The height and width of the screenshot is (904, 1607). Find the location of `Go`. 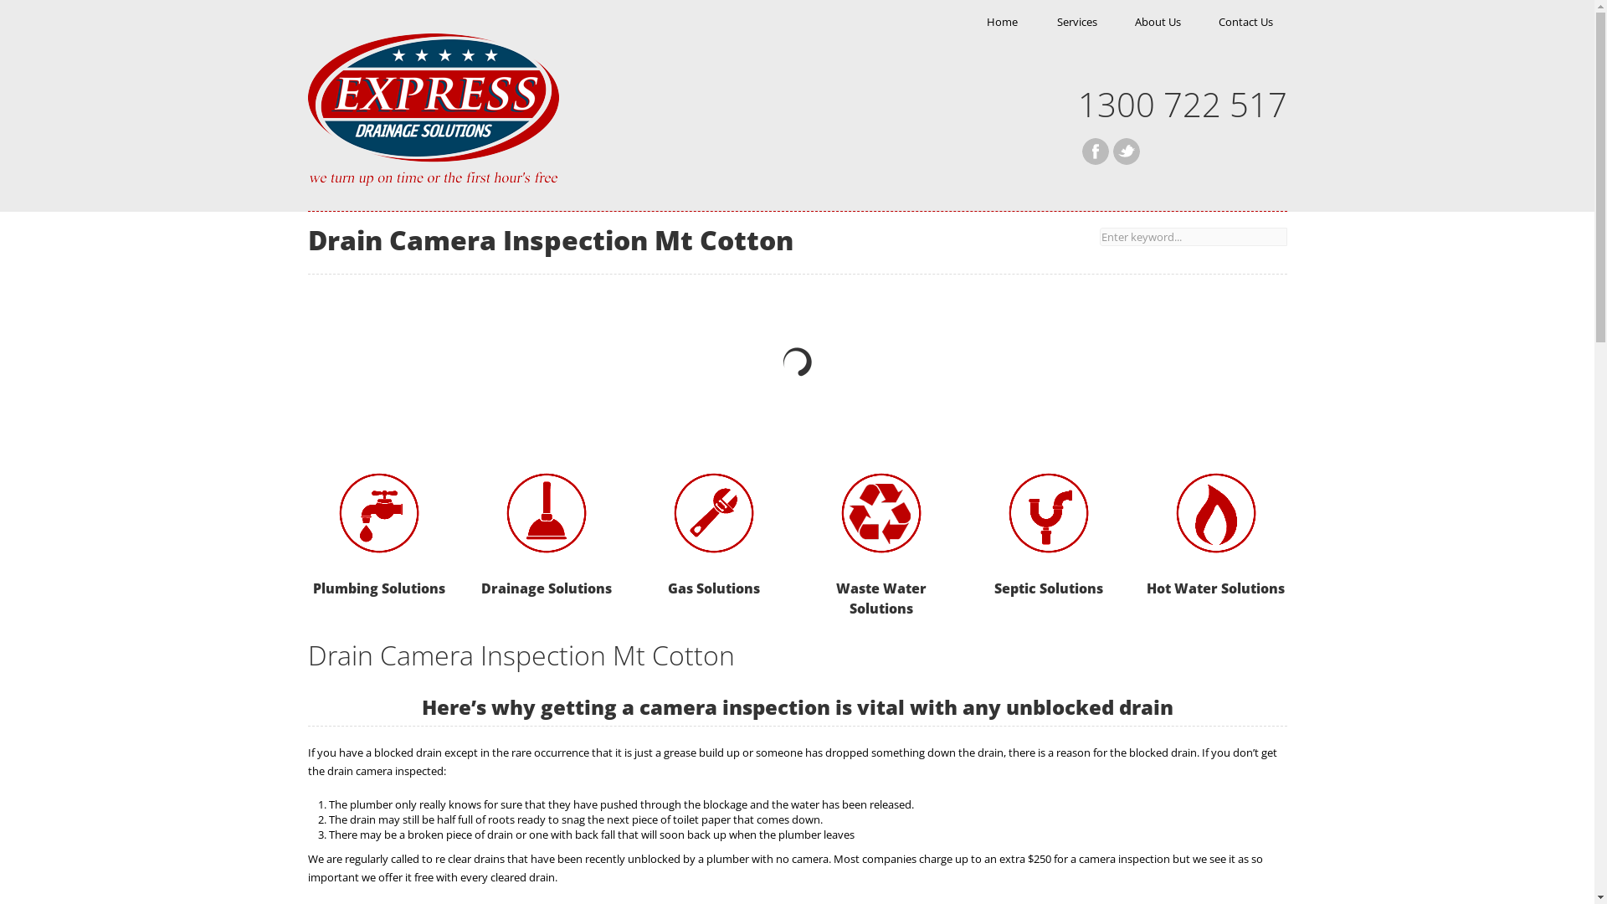

Go is located at coordinates (12, 12).